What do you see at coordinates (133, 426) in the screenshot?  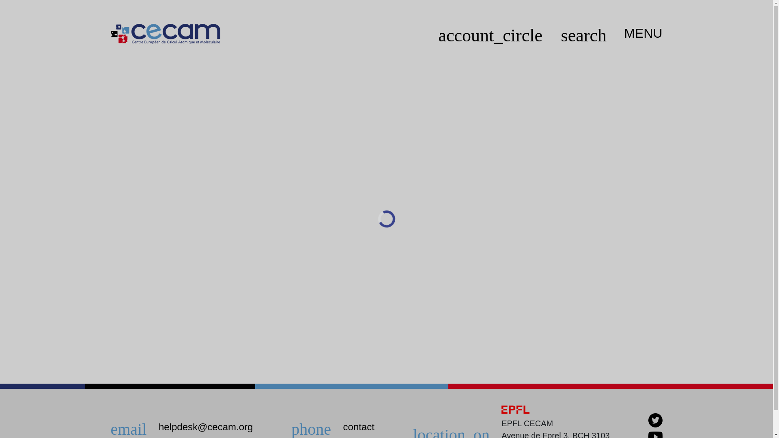 I see `email` at bounding box center [133, 426].